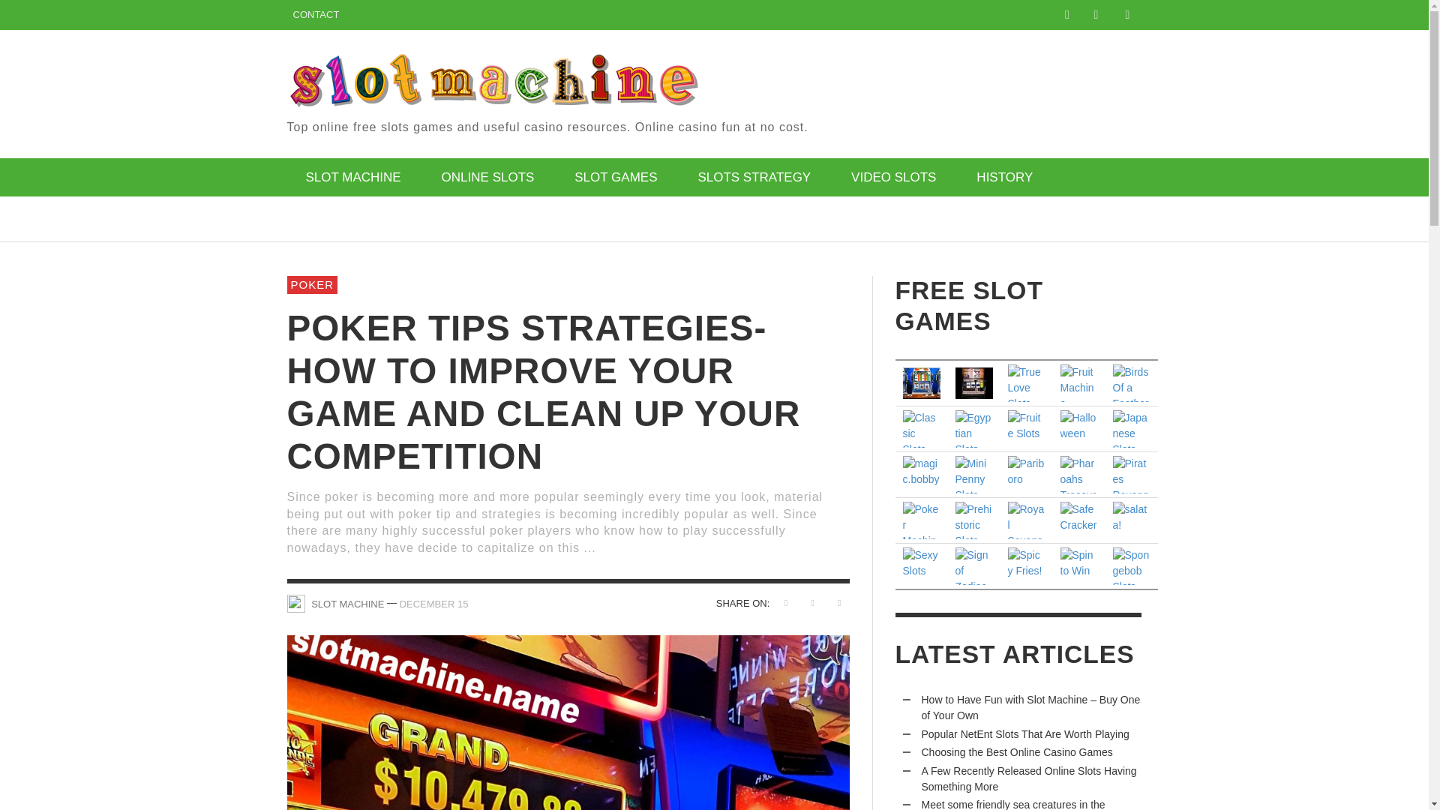  Describe the element at coordinates (1095, 15) in the screenshot. I see `Twitter` at that location.